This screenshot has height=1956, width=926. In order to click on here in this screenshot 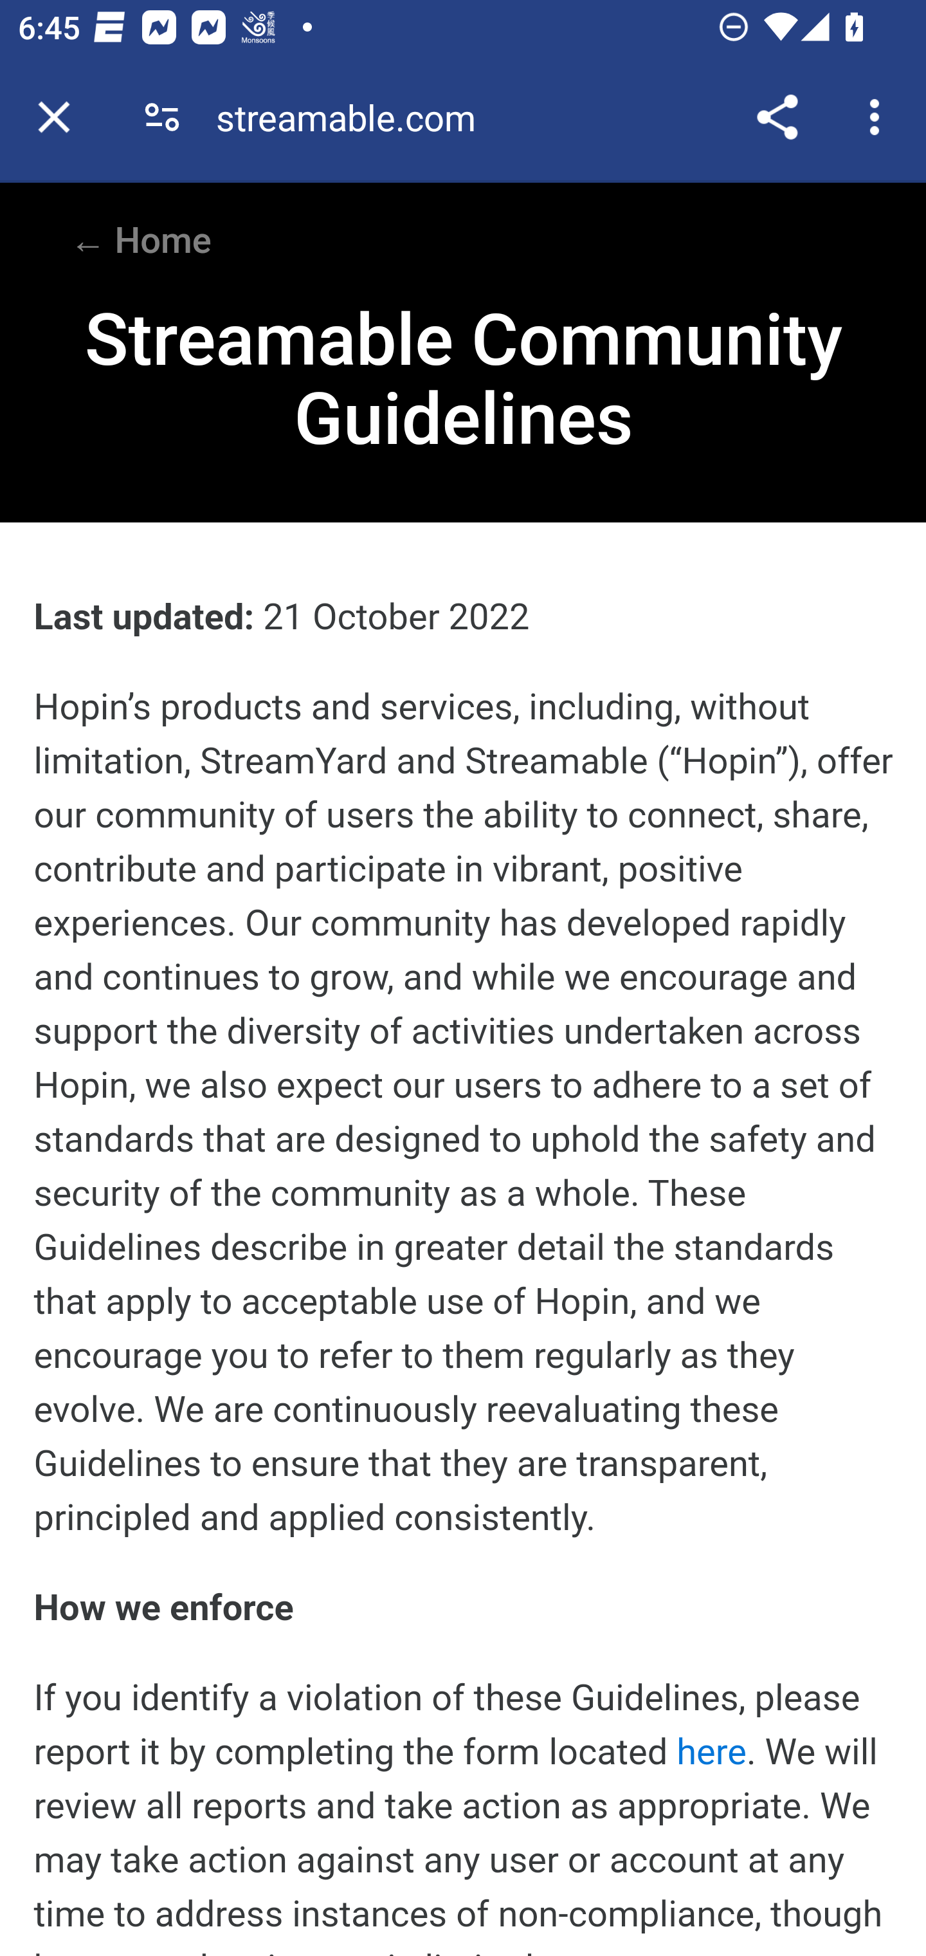, I will do `click(711, 1751)`.